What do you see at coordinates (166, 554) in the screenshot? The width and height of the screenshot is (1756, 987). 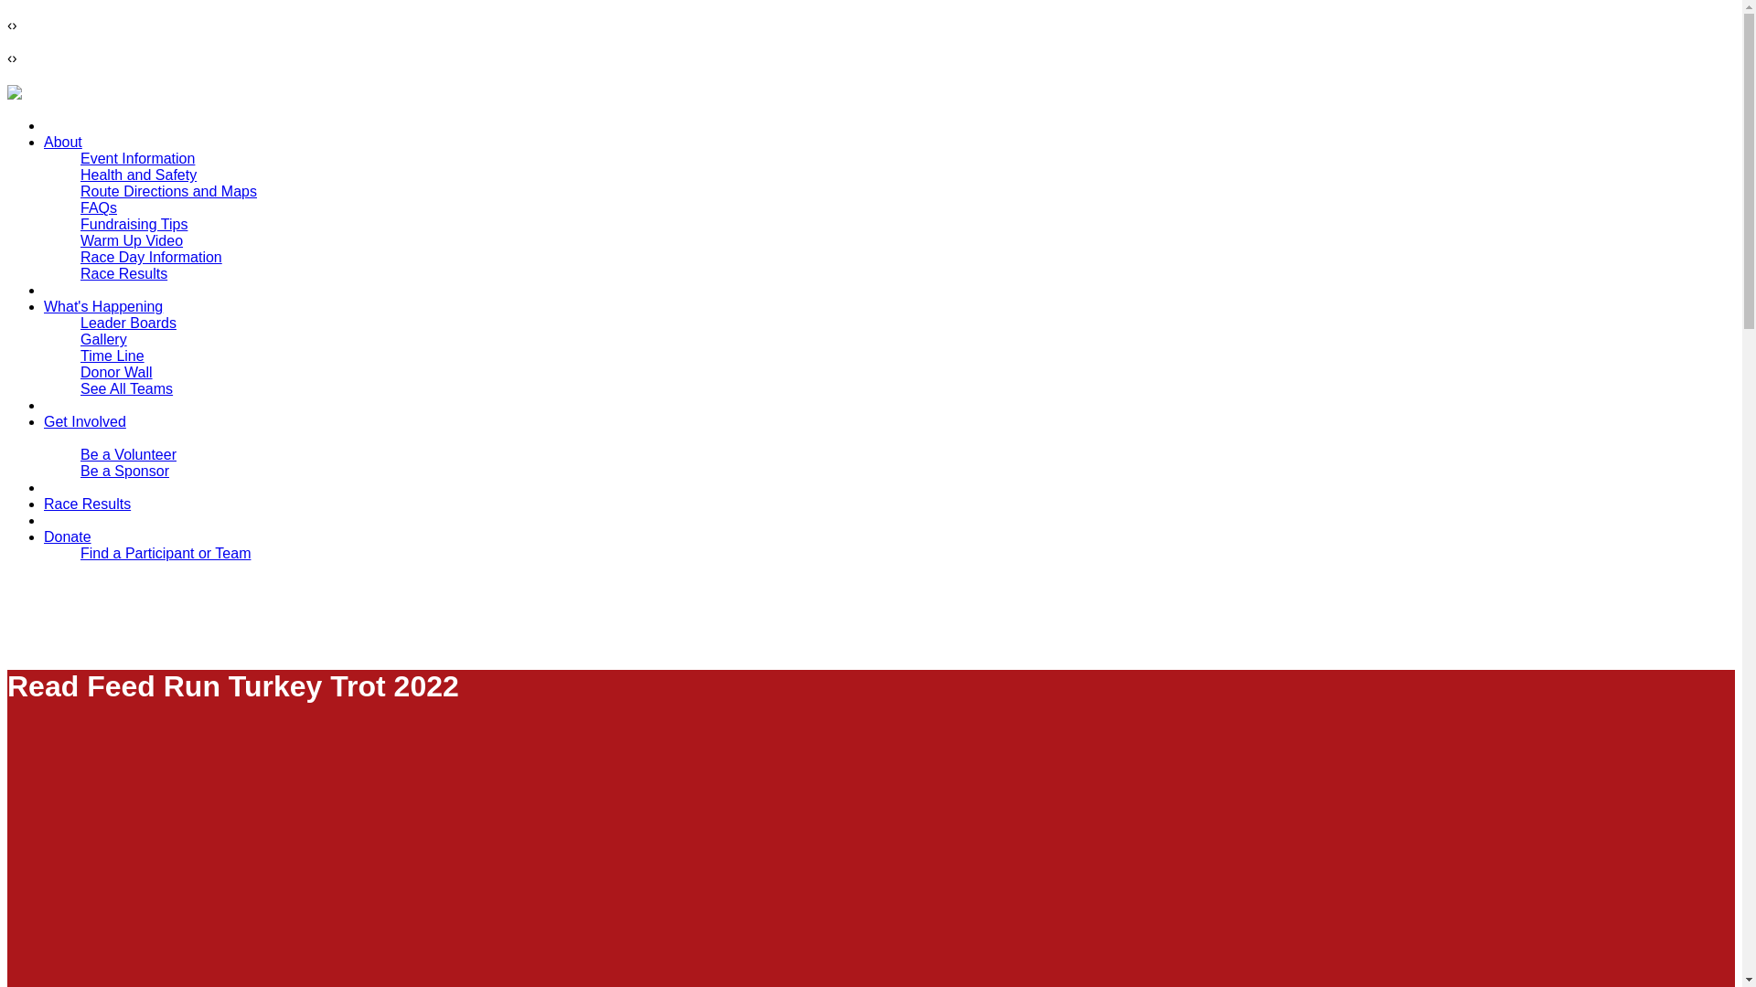 I see `Find a Participant or Team` at bounding box center [166, 554].